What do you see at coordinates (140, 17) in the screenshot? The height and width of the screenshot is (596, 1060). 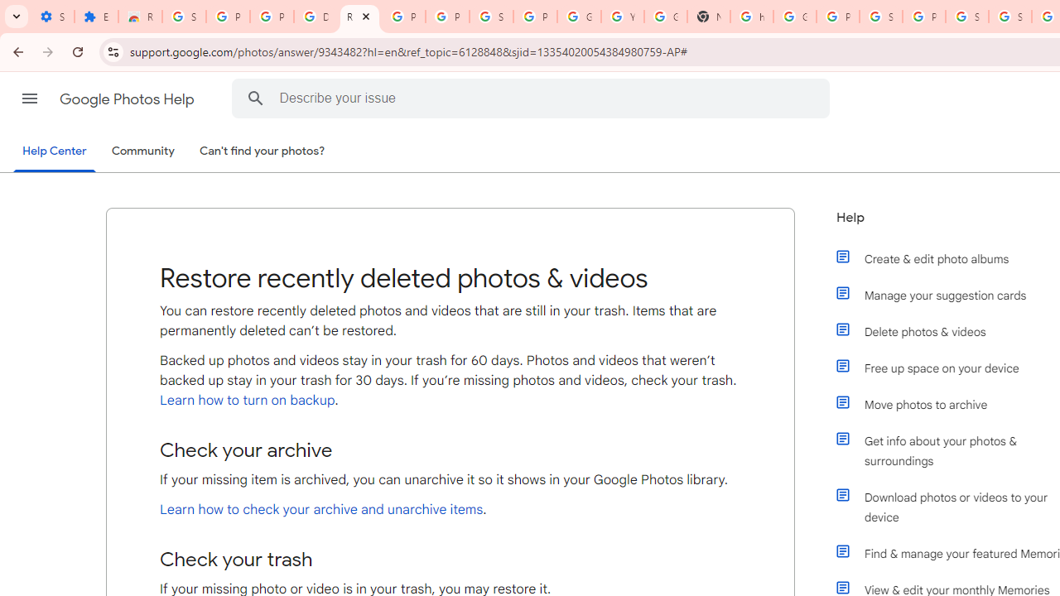 I see `Reviews: Helix Fruit Jump Arcade Game` at bounding box center [140, 17].